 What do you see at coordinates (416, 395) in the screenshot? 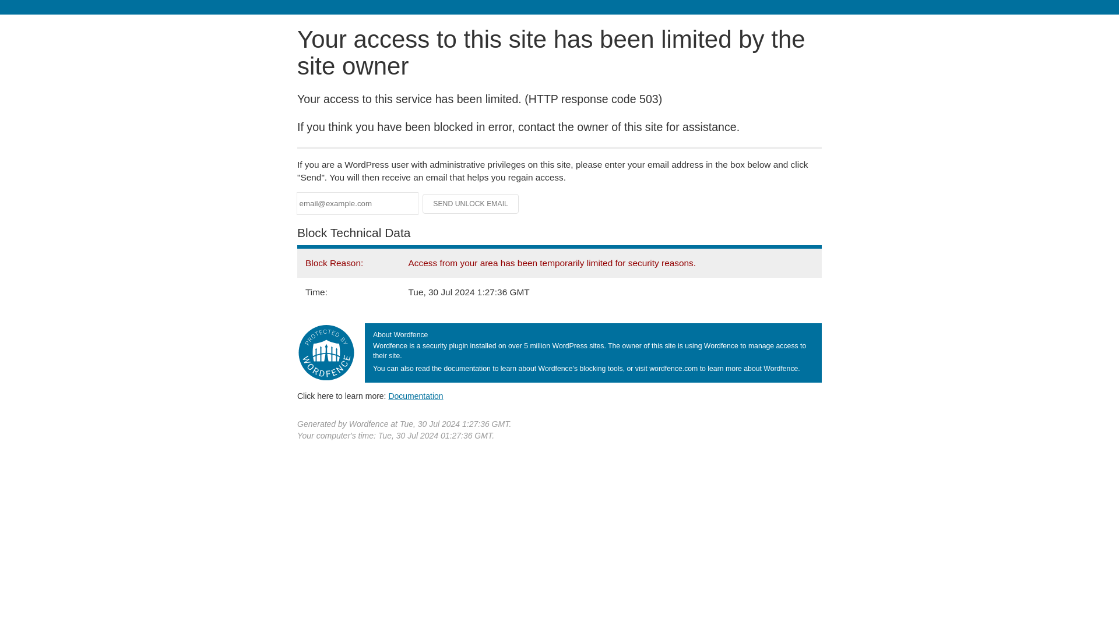
I see `Documentation` at bounding box center [416, 395].